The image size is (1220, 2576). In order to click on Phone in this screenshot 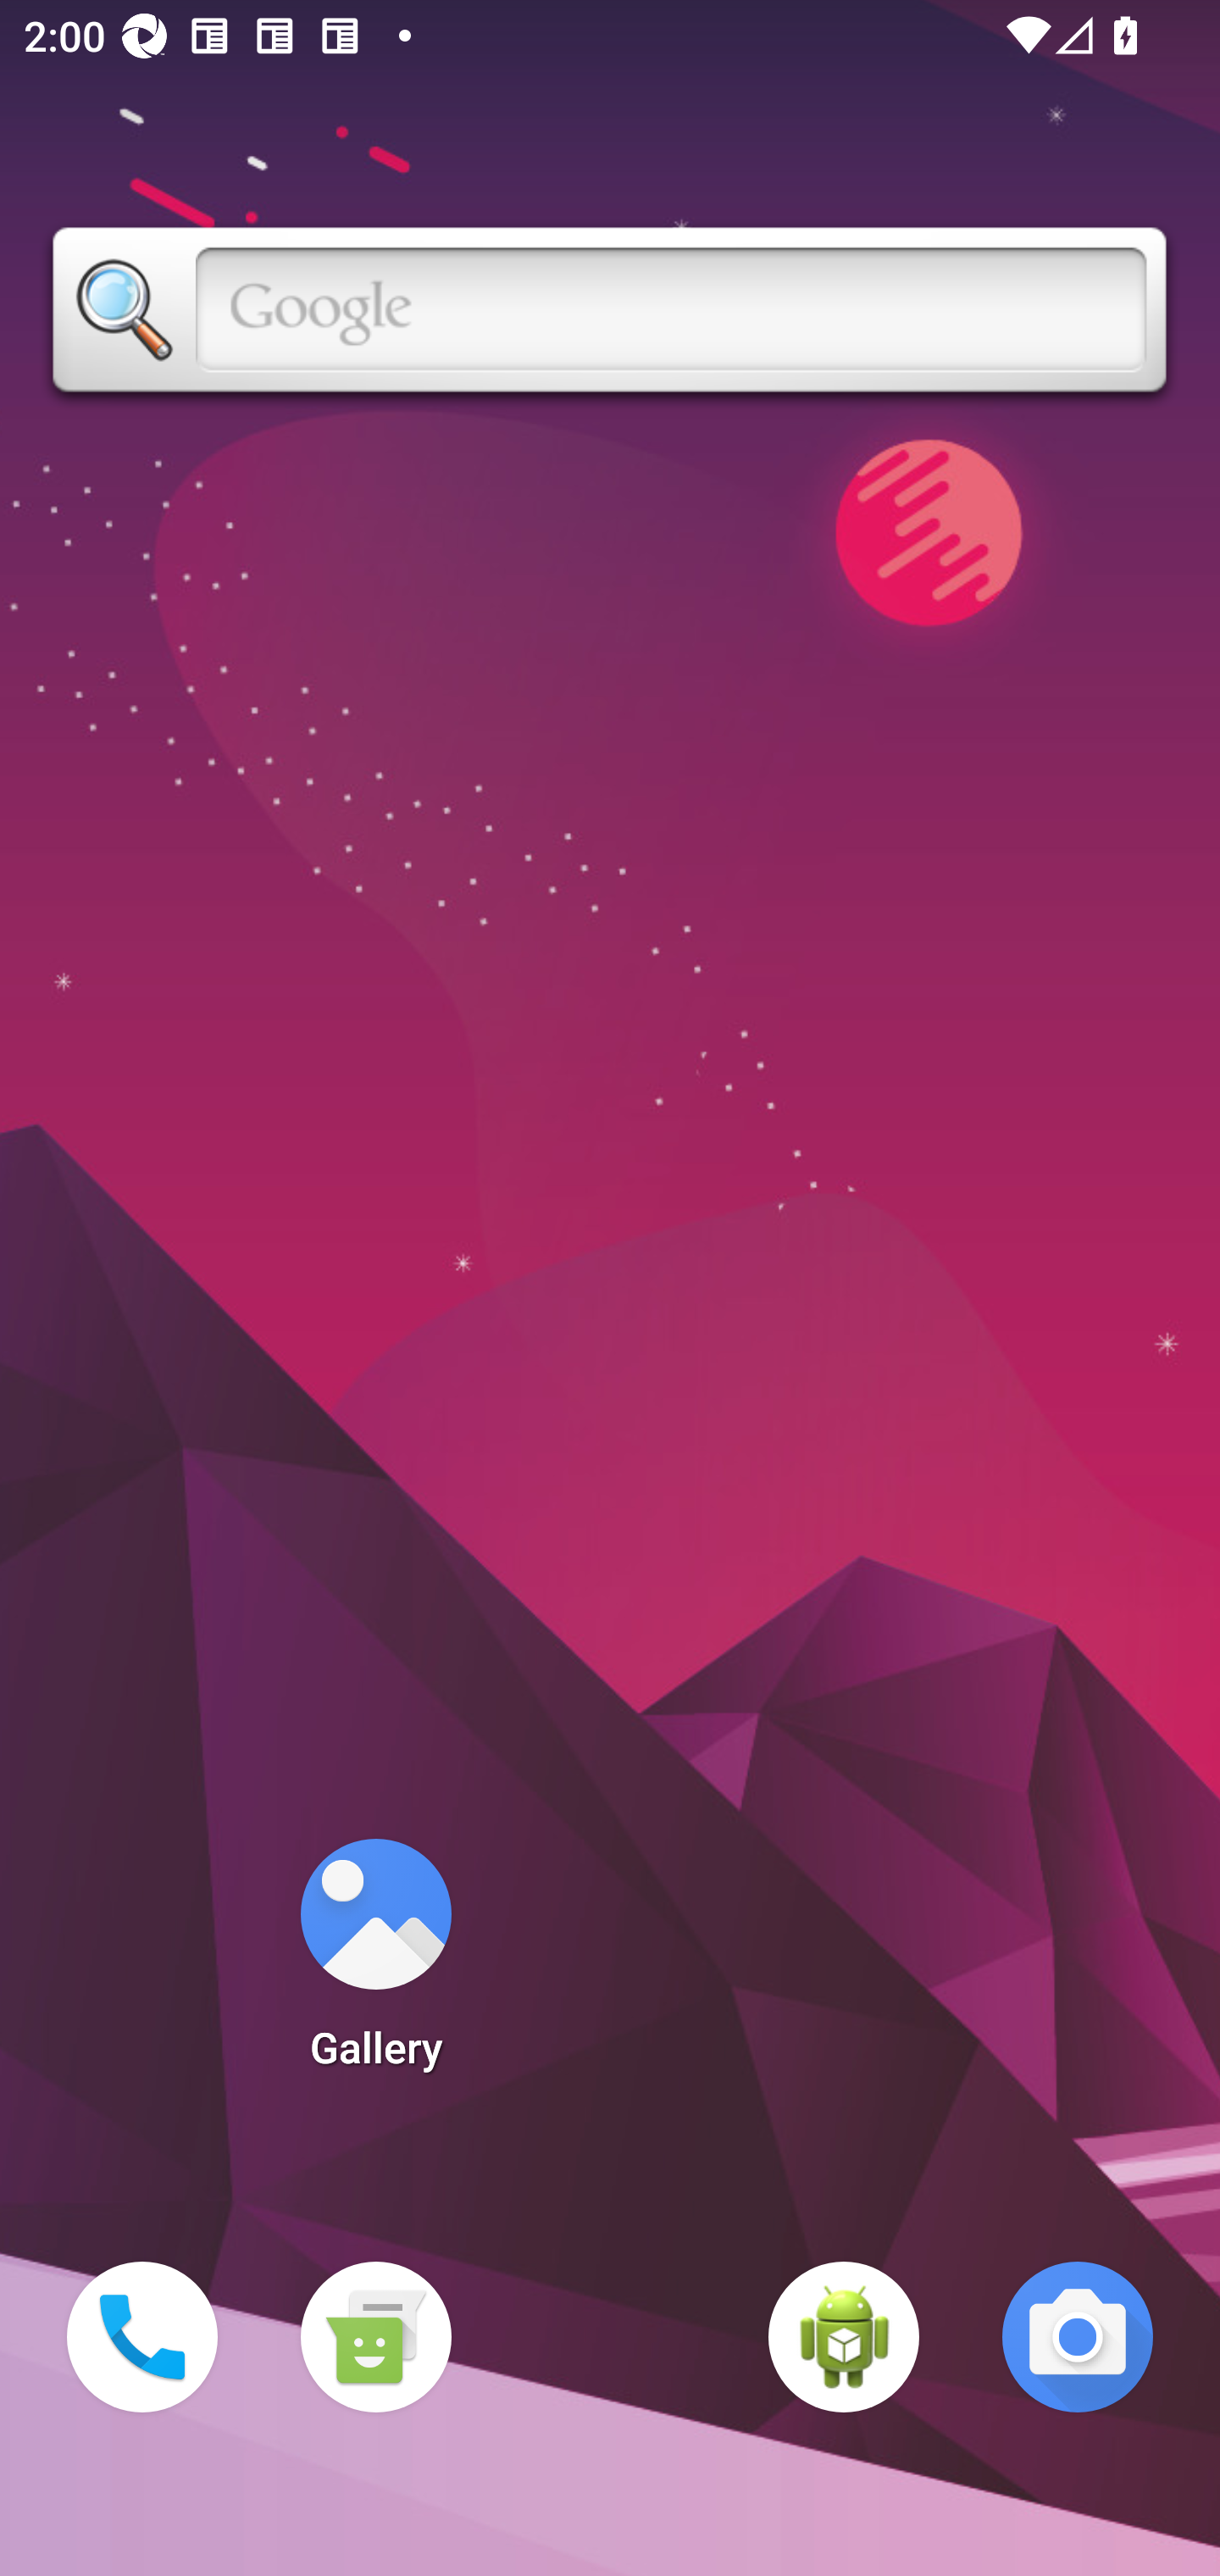, I will do `click(142, 2337)`.